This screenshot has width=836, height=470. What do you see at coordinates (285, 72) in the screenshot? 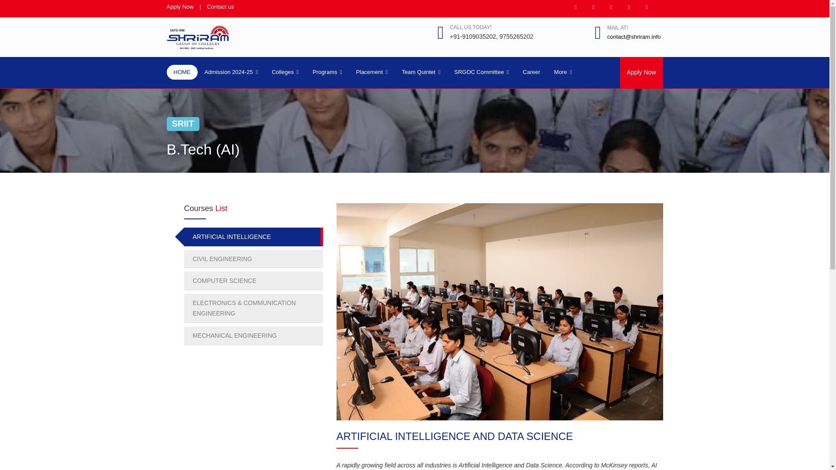
I see `Colleges` at bounding box center [285, 72].